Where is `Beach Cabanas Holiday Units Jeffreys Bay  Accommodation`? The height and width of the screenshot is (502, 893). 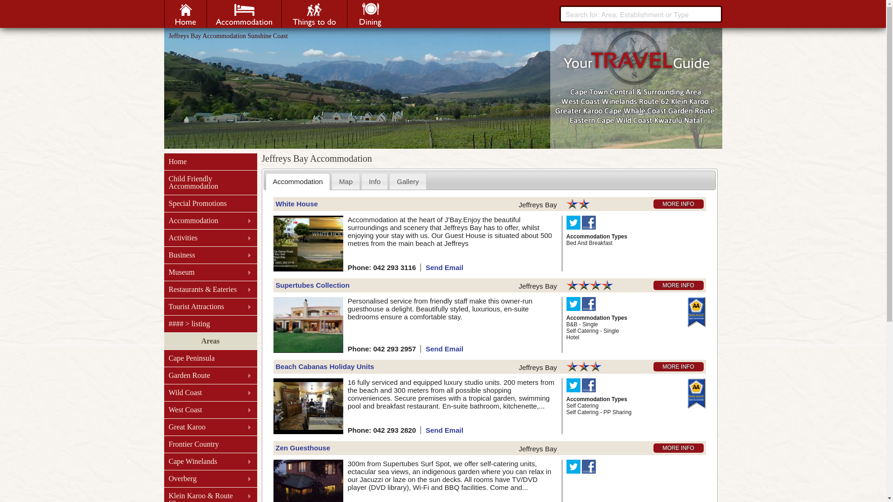
Beach Cabanas Holiday Units Jeffreys Bay  Accommodation is located at coordinates (678, 366).